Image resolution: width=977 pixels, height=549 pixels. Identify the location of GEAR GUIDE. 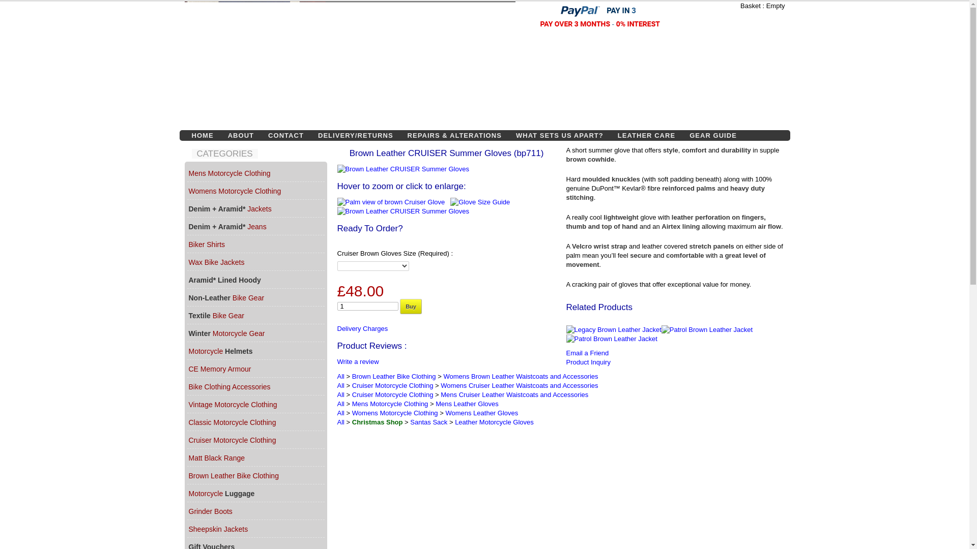
(712, 136).